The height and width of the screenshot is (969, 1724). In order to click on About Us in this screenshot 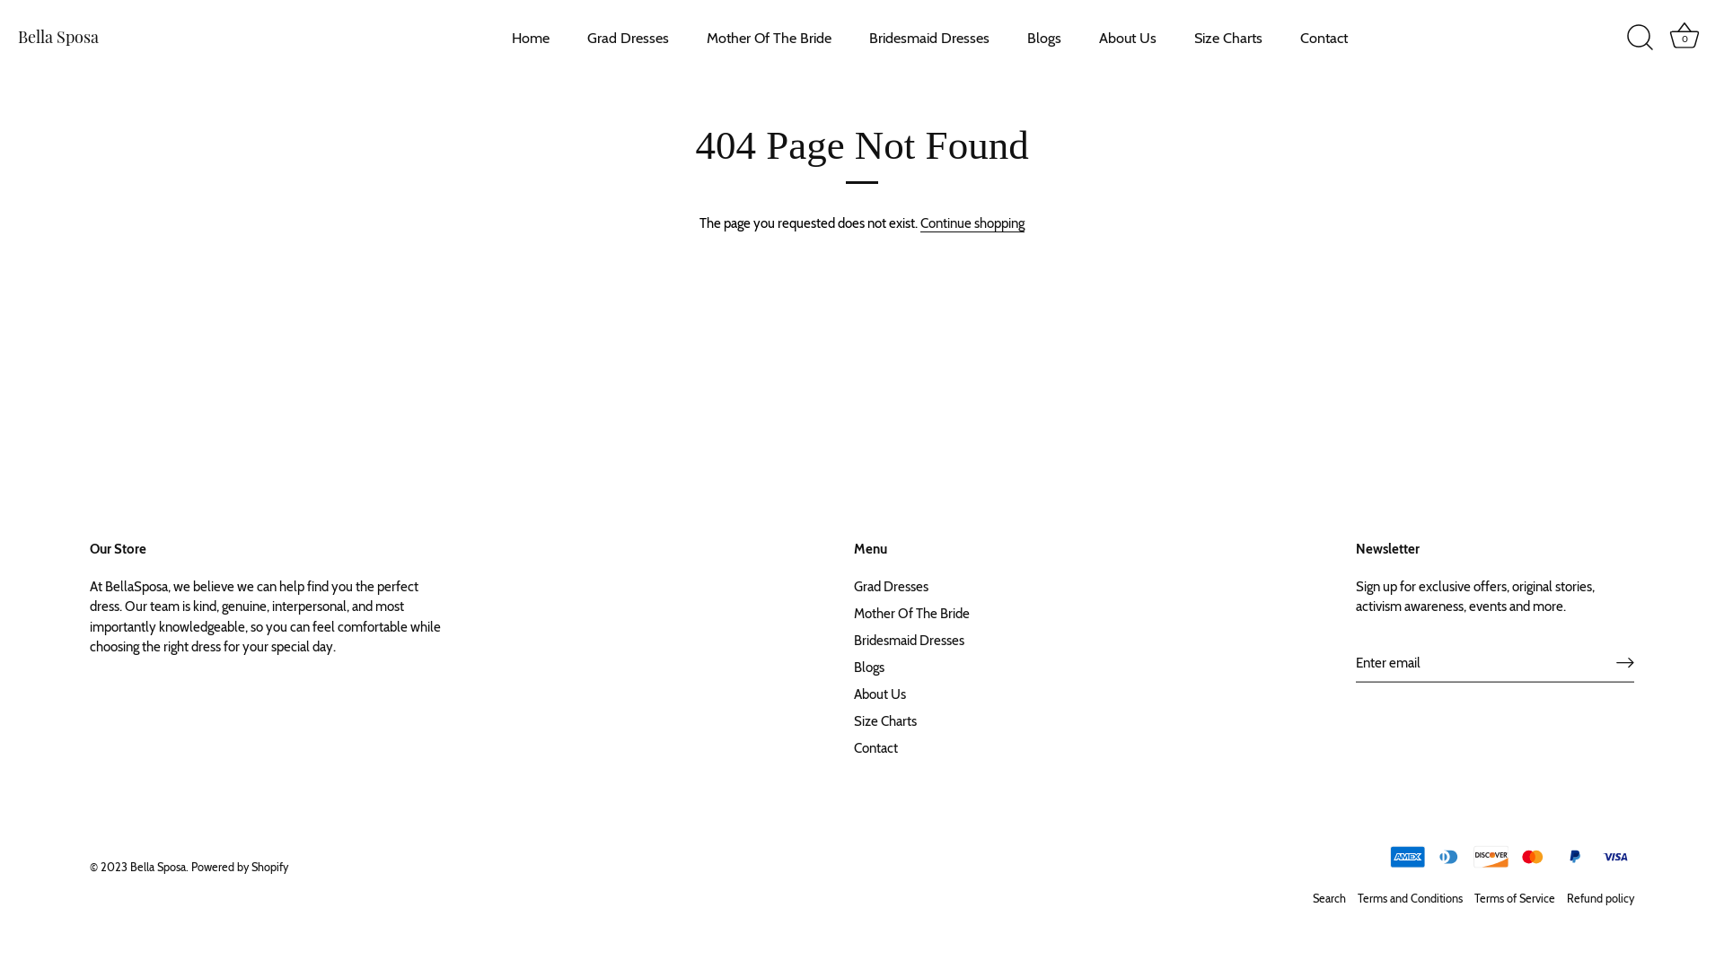, I will do `click(1128, 38)`.